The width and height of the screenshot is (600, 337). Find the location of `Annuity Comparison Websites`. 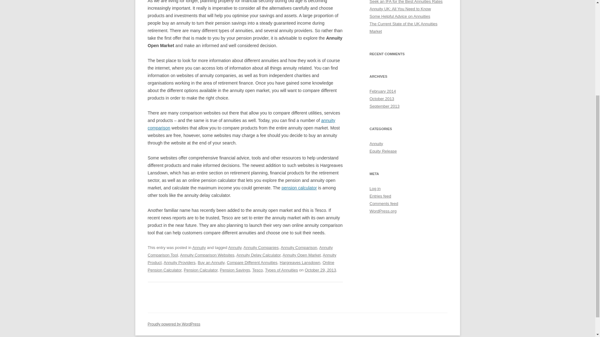

Annuity Comparison Websites is located at coordinates (207, 255).